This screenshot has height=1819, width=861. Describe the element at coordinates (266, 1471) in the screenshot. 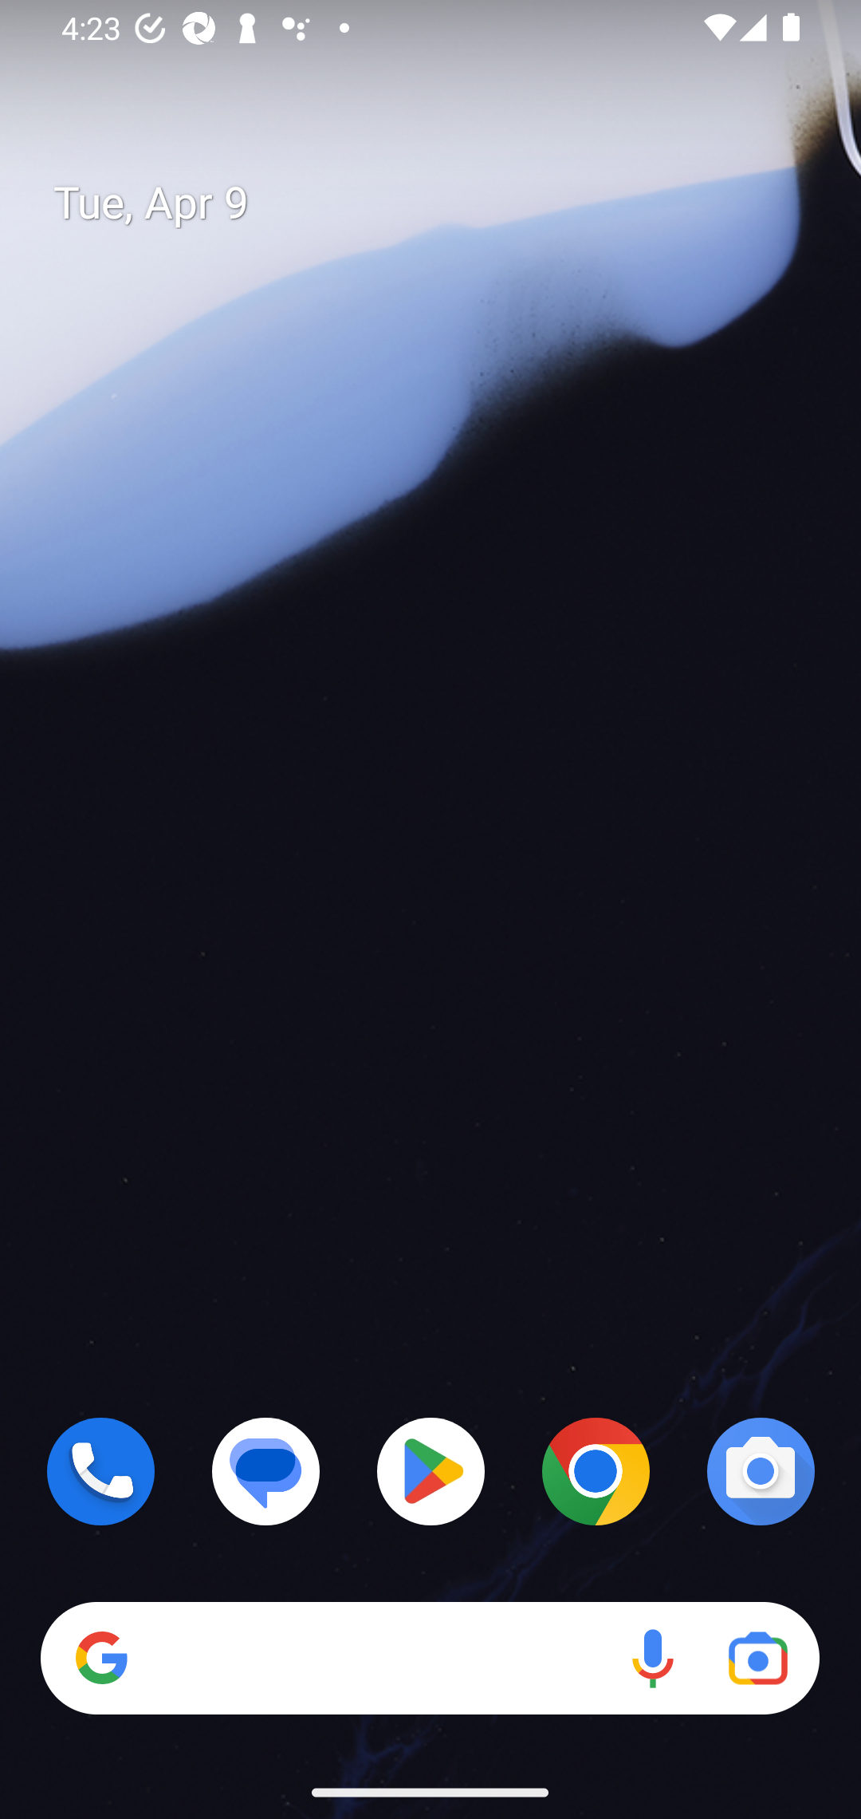

I see `Messages` at that location.